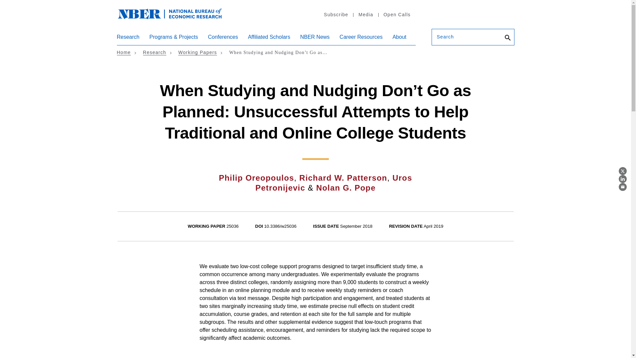 The height and width of the screenshot is (358, 636). I want to click on NBER: National Bureau of Economic Research, so click(170, 13).